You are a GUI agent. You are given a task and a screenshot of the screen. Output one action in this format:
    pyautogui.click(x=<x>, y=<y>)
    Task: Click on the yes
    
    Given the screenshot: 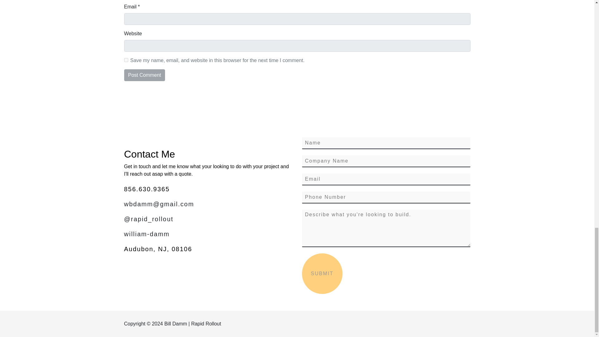 What is the action you would take?
    pyautogui.click(x=126, y=60)
    